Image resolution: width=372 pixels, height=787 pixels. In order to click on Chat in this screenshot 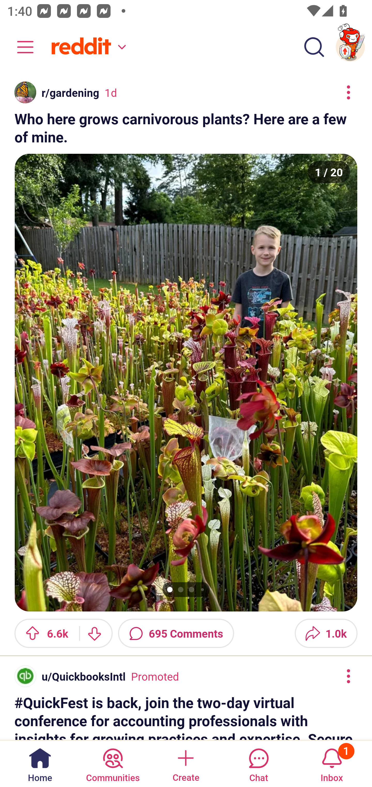, I will do `click(259, 763)`.